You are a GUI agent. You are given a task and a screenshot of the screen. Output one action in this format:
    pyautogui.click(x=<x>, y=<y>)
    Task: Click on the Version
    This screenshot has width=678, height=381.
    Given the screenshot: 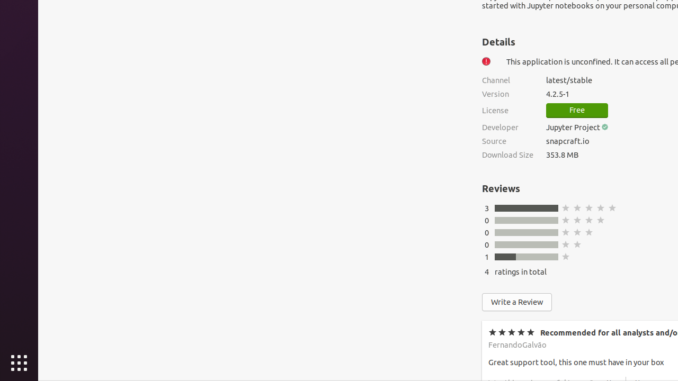 What is the action you would take?
    pyautogui.click(x=507, y=94)
    